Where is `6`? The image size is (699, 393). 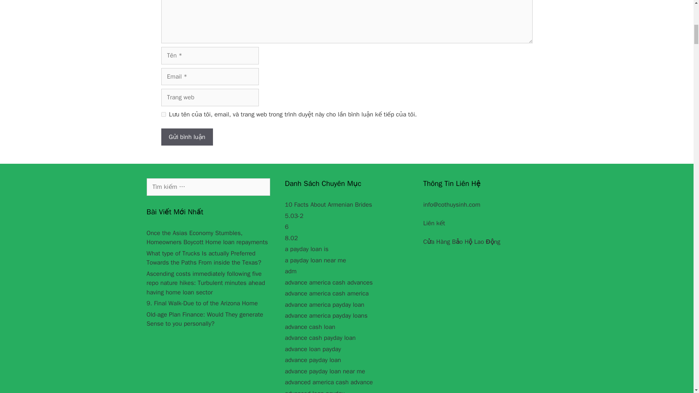
6 is located at coordinates (286, 227).